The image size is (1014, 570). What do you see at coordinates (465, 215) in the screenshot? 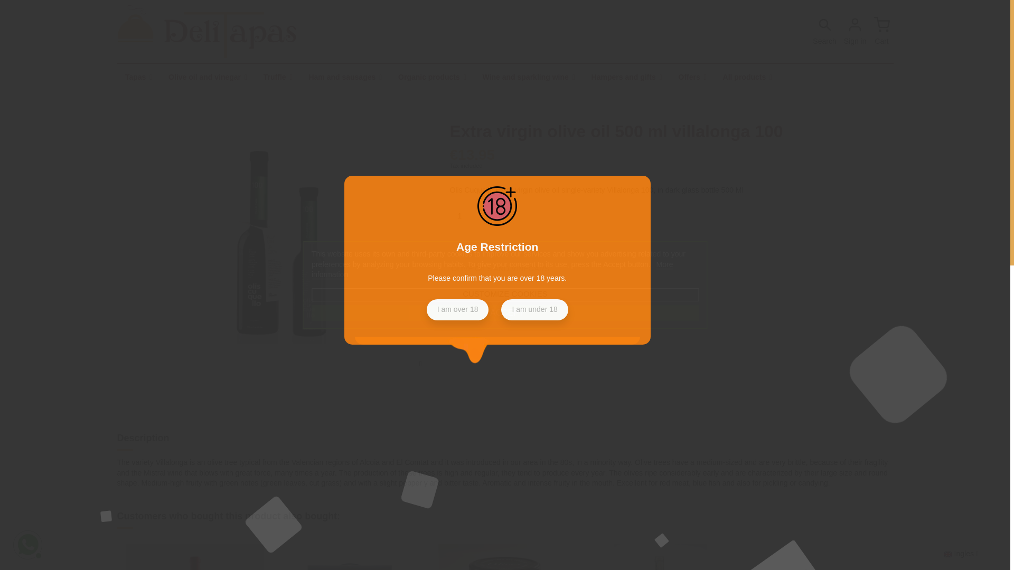
I see `1` at bounding box center [465, 215].